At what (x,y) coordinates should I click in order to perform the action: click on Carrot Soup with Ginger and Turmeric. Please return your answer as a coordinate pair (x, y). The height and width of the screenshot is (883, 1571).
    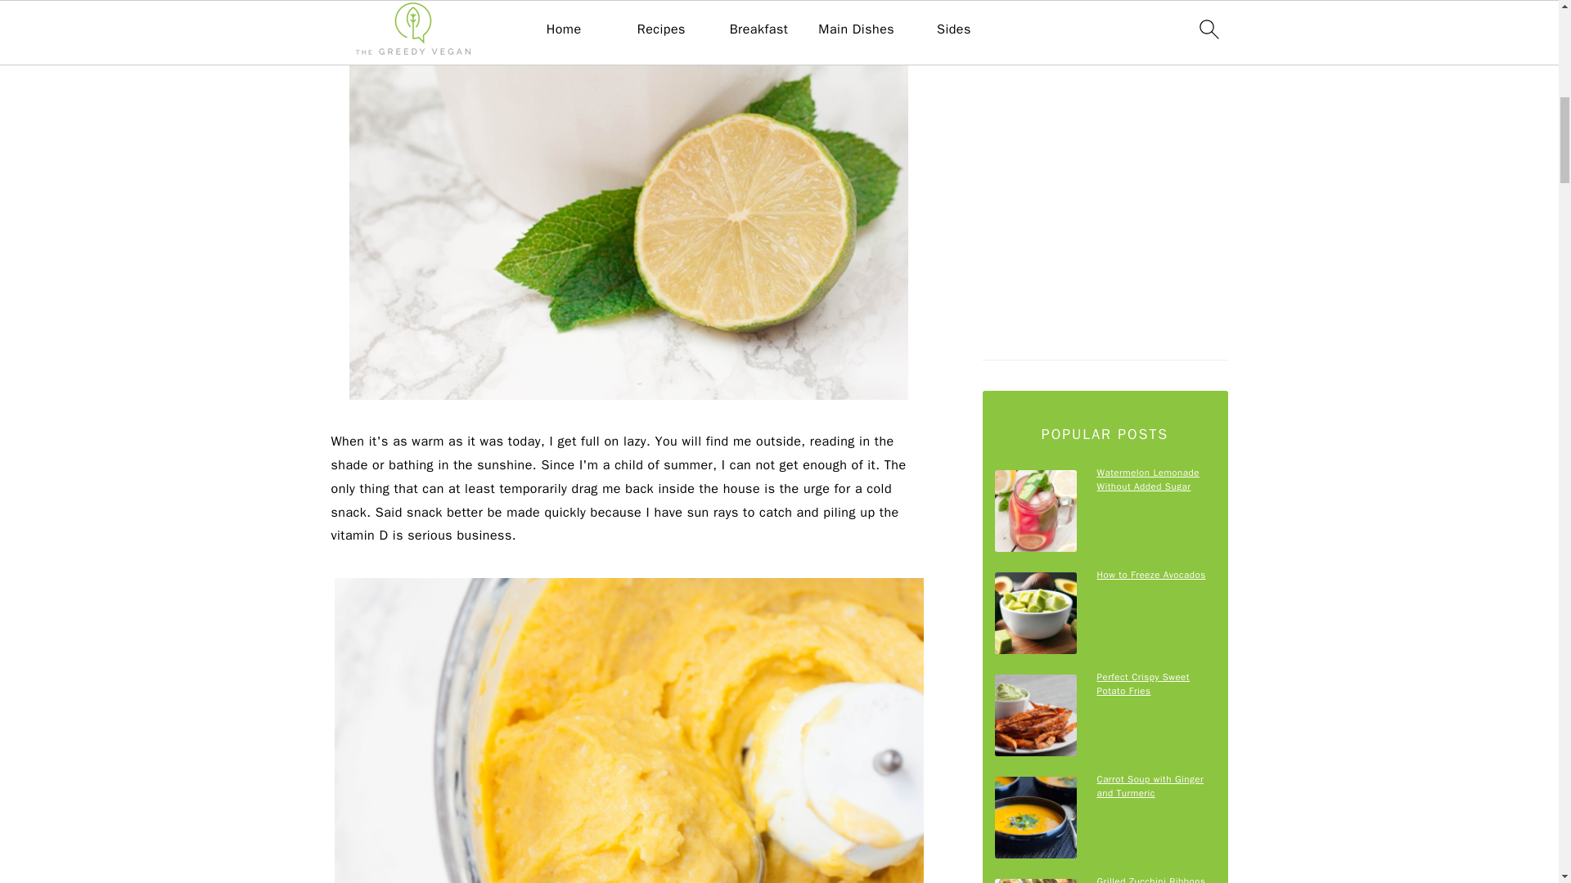
    Looking at the image, I should click on (1035, 818).